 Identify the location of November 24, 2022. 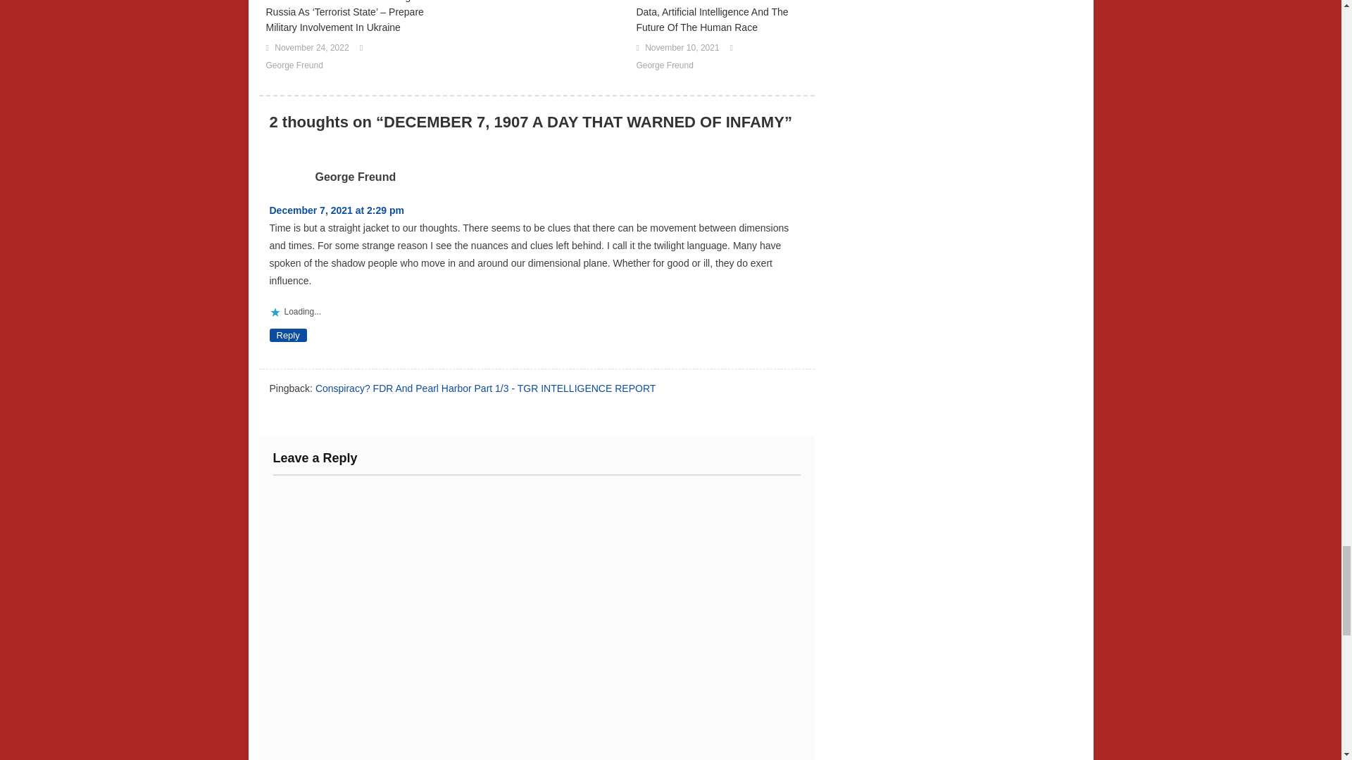
(311, 48).